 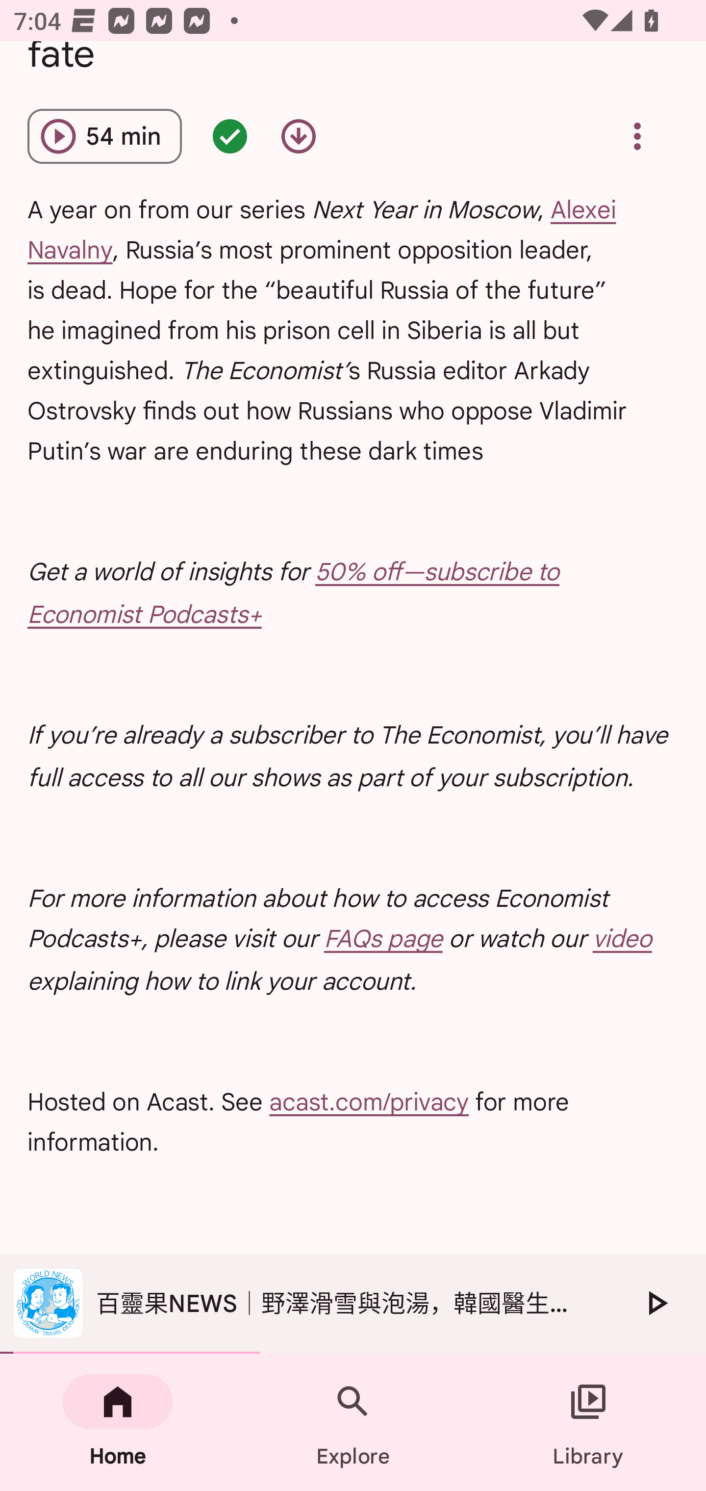 What do you see at coordinates (353, 1422) in the screenshot?
I see `Explore` at bounding box center [353, 1422].